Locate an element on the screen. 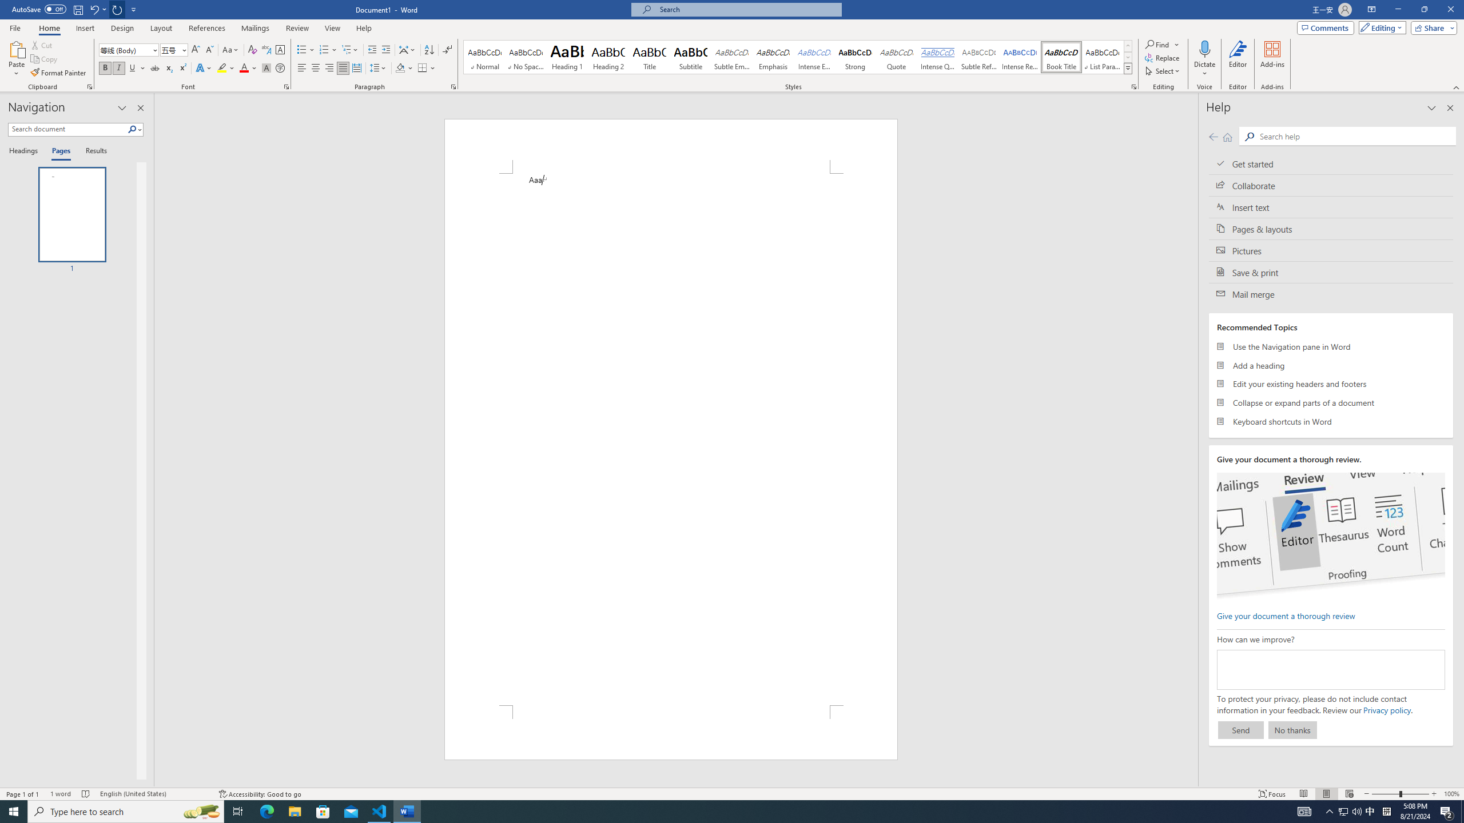  Search is located at coordinates (1354, 136).